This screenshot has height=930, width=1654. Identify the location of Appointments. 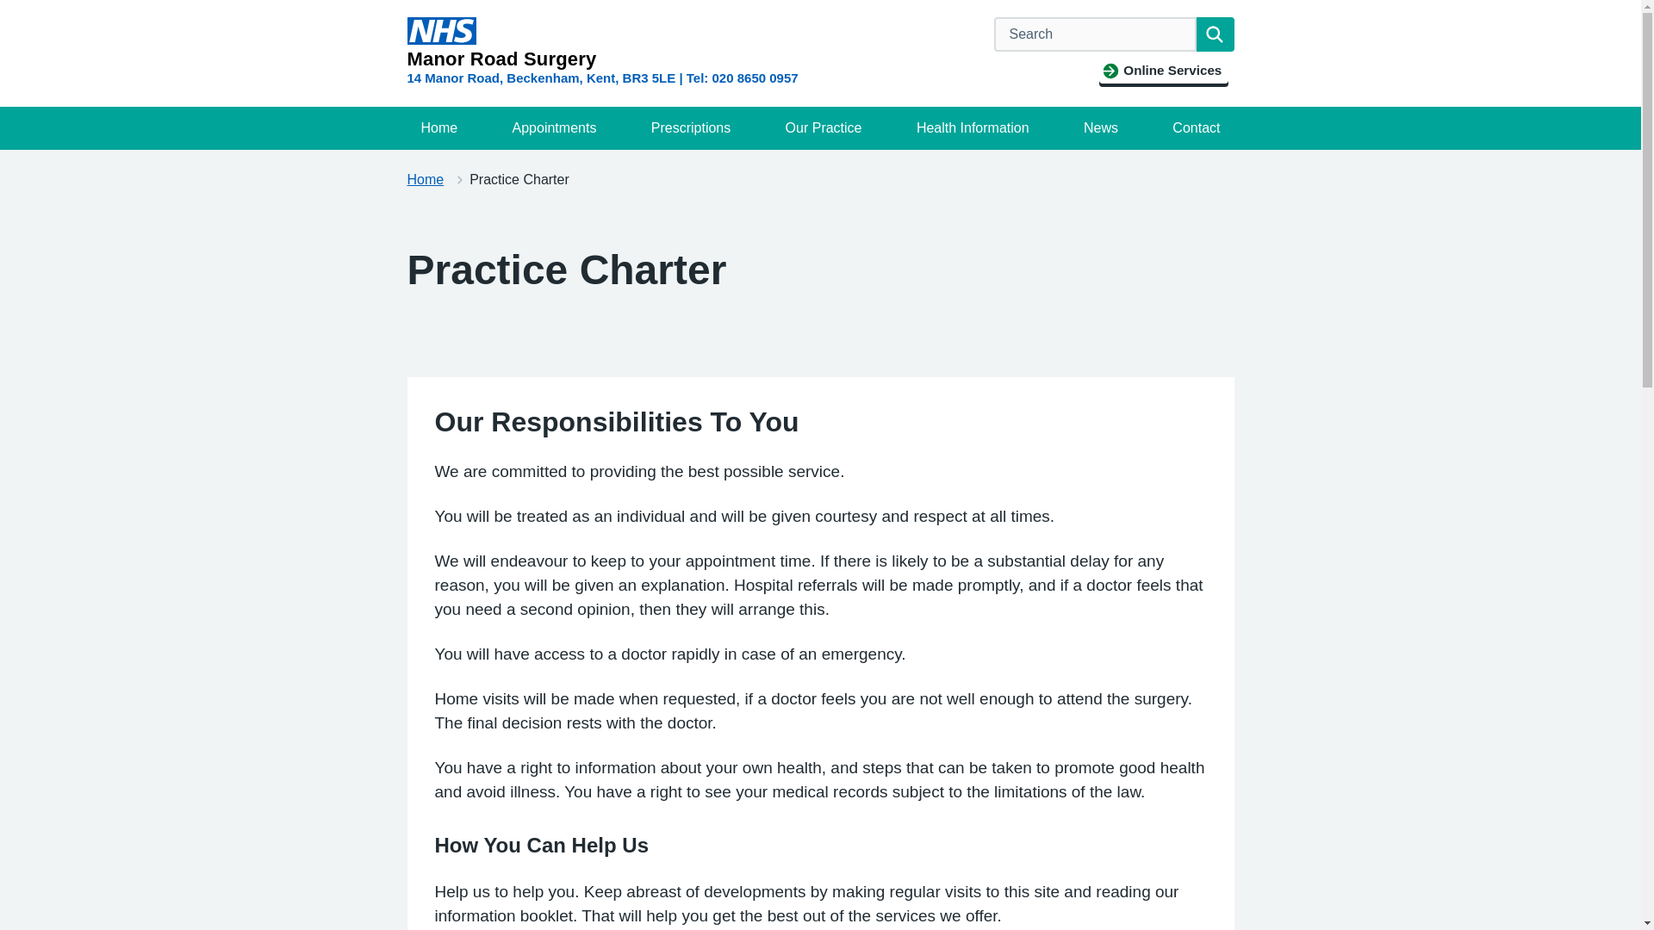
(555, 127).